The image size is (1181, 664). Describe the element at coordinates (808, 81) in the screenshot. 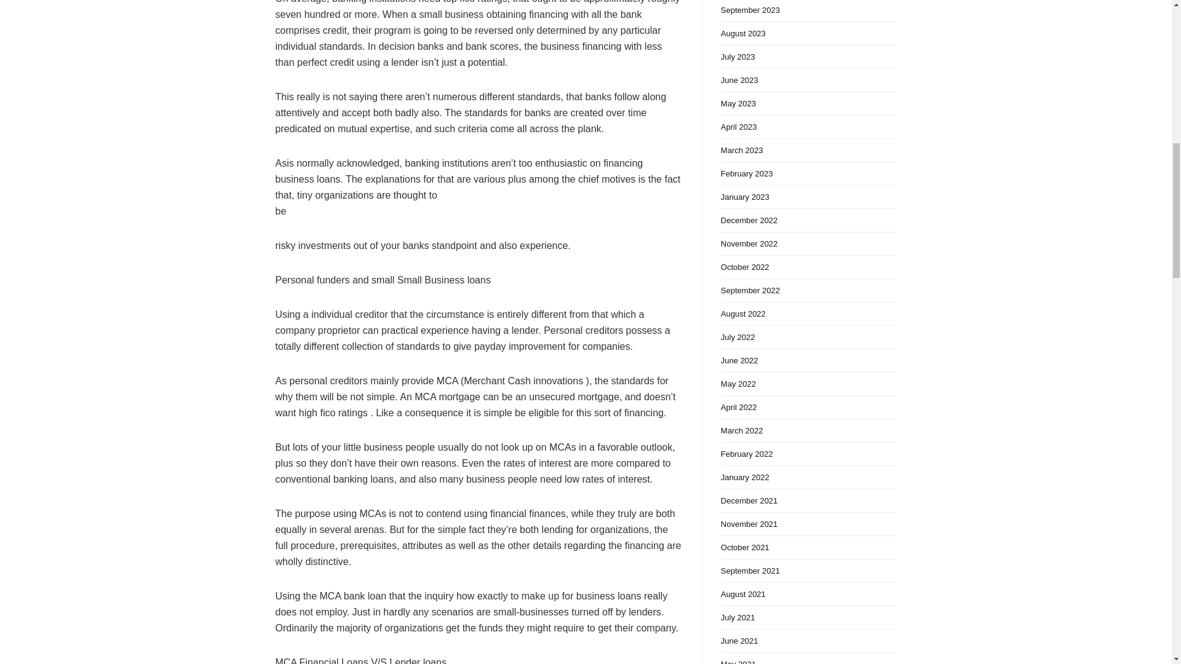

I see `June 2023` at that location.